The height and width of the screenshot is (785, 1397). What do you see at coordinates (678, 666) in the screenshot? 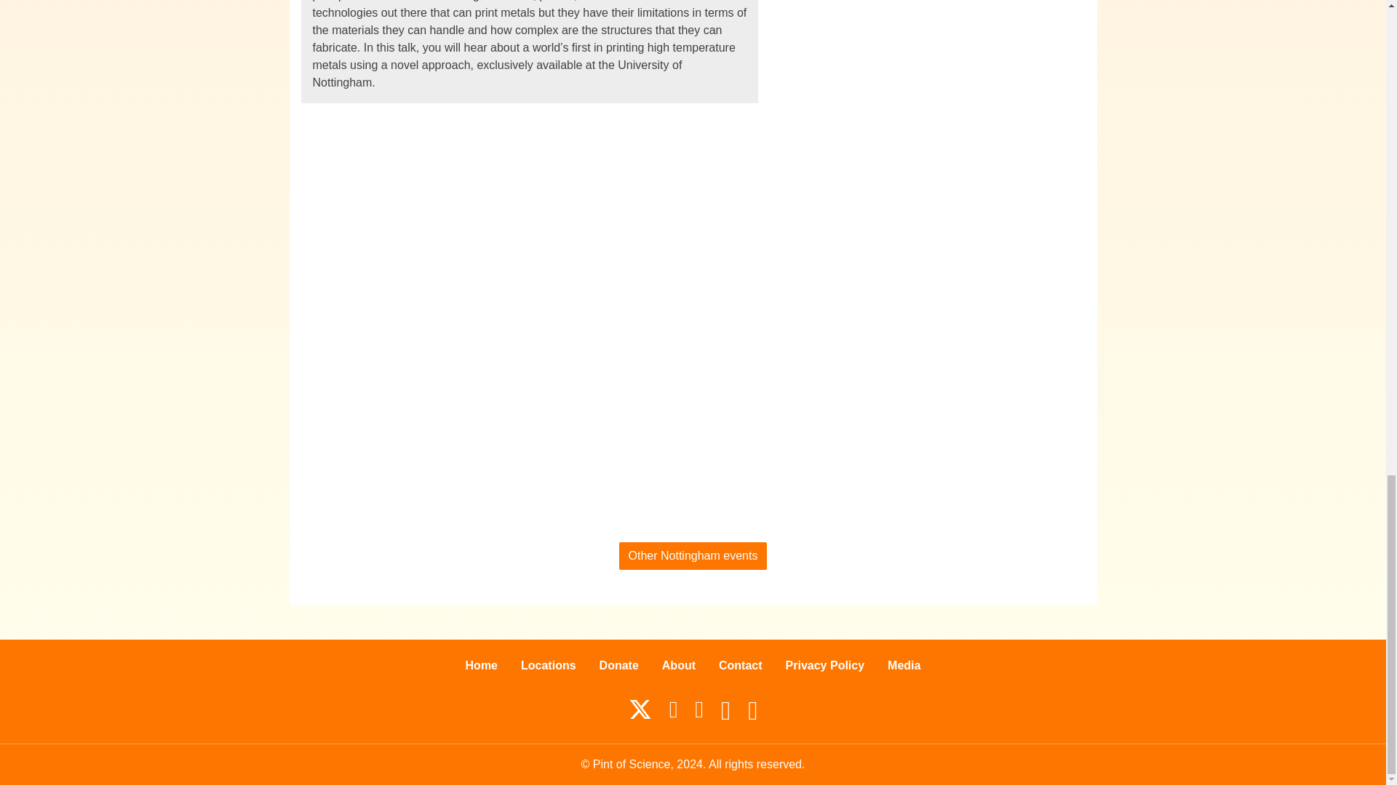
I see `About` at bounding box center [678, 666].